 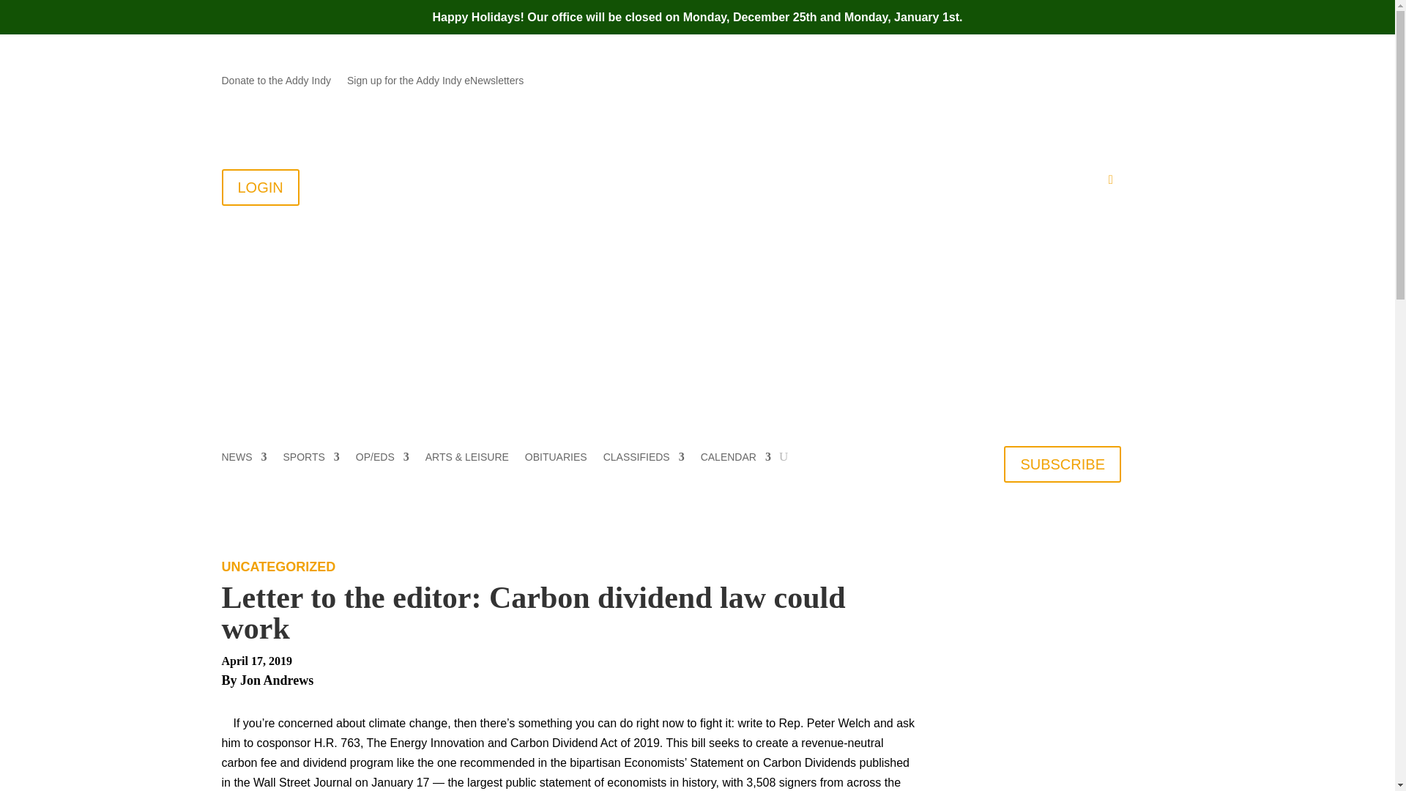 I want to click on 3rd party ad content, so click(x=1063, y=675).